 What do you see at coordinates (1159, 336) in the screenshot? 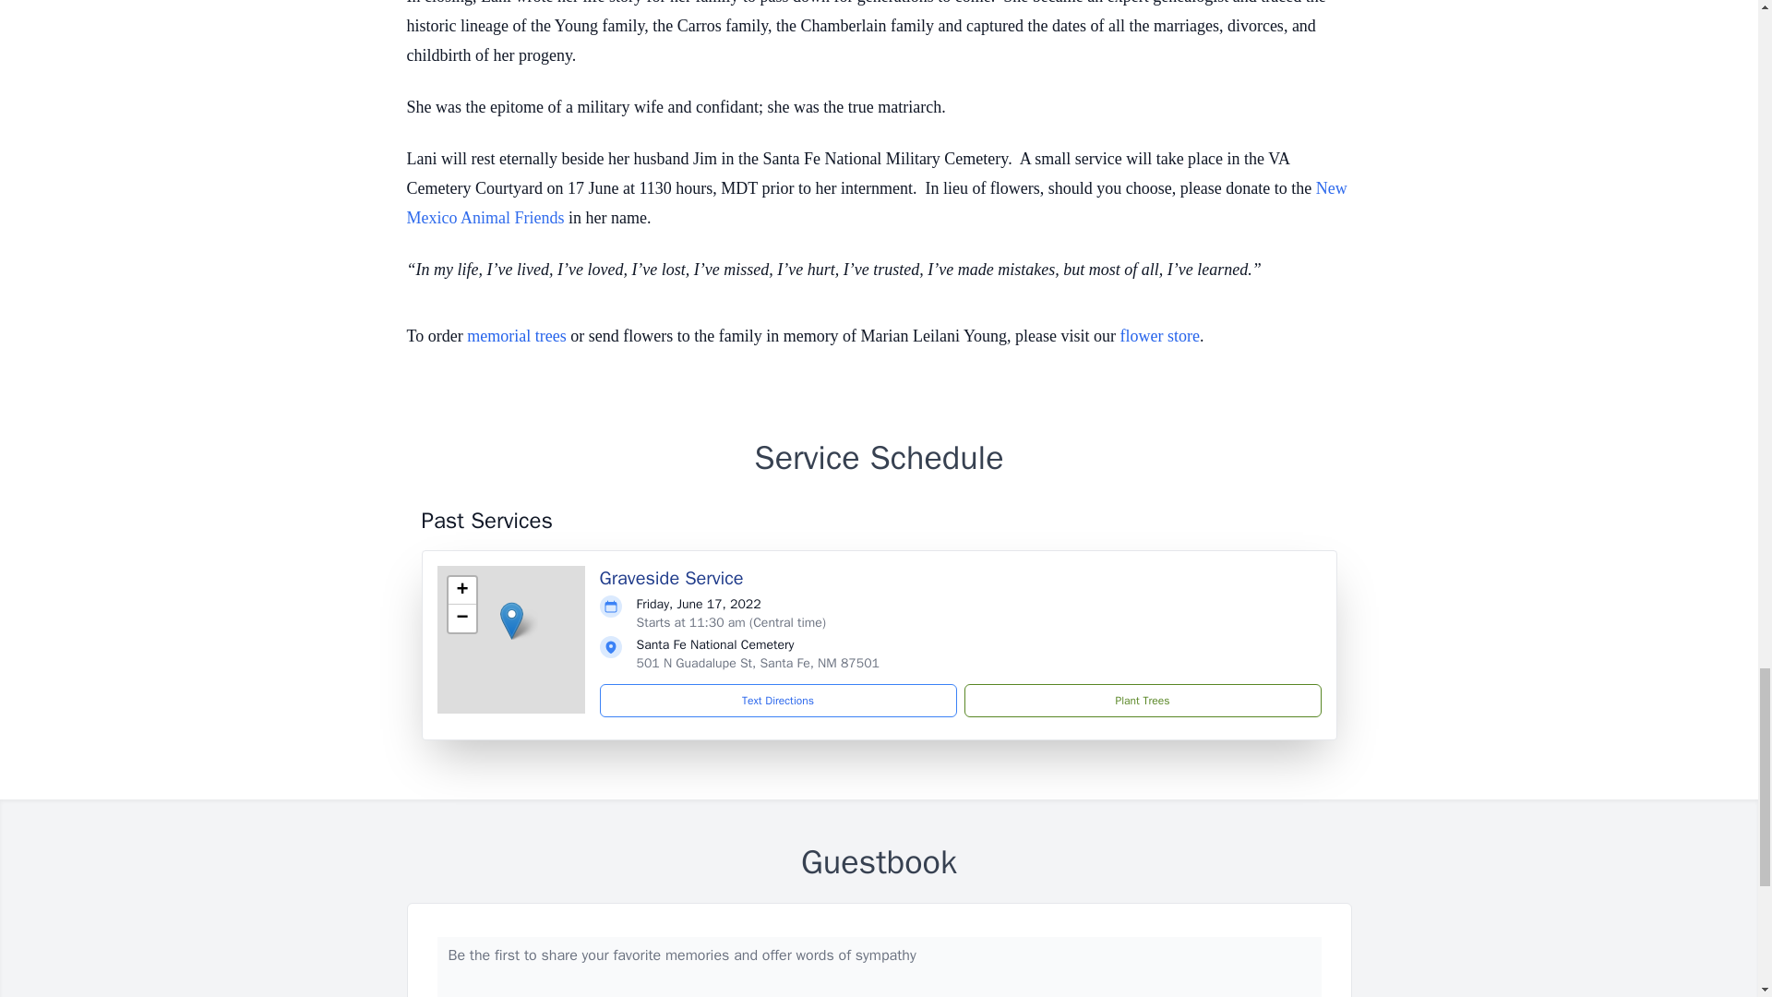
I see `flower store` at bounding box center [1159, 336].